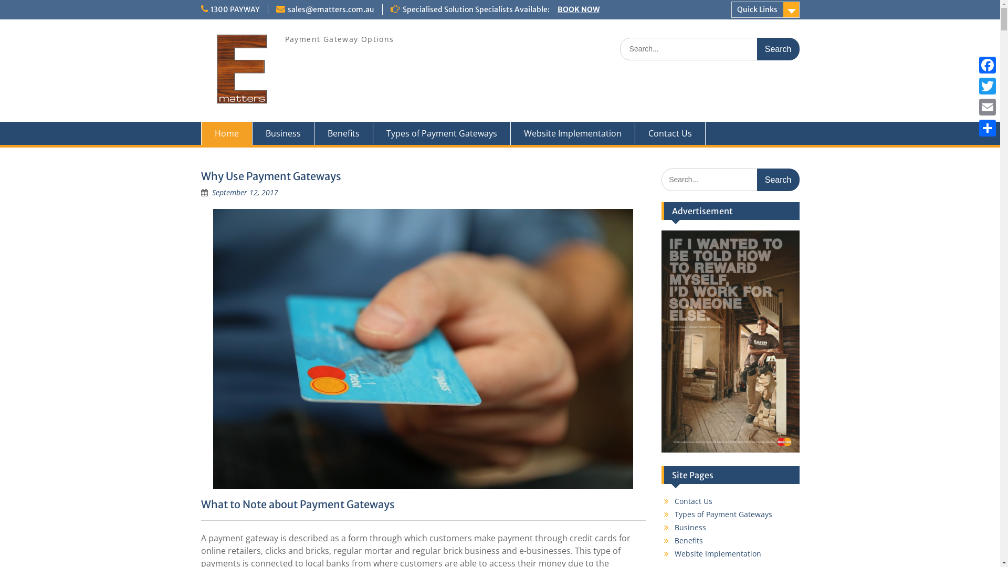 This screenshot has width=1008, height=567. Describe the element at coordinates (572, 133) in the screenshot. I see `Website Implementation` at that location.